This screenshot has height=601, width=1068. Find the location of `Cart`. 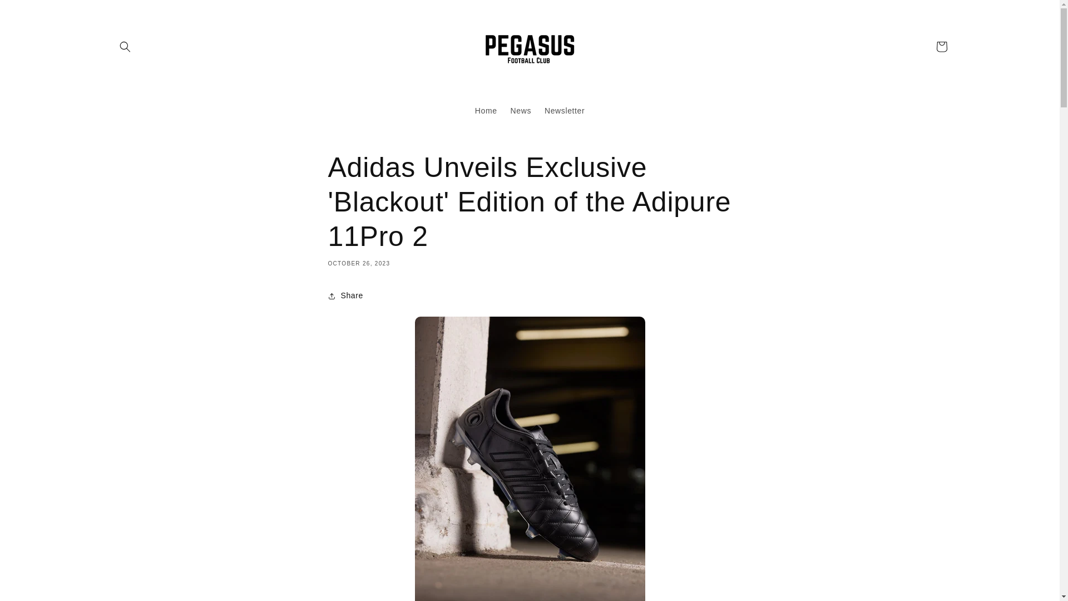

Cart is located at coordinates (941, 46).